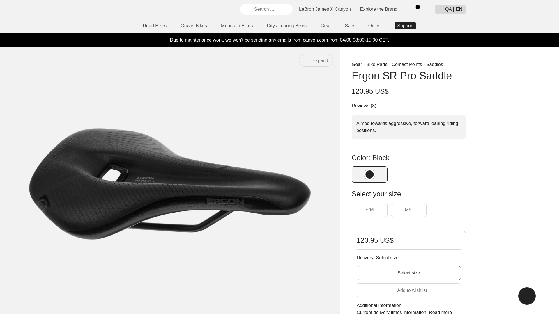 This screenshot has width=559, height=314. I want to click on Search ..., so click(266, 9).